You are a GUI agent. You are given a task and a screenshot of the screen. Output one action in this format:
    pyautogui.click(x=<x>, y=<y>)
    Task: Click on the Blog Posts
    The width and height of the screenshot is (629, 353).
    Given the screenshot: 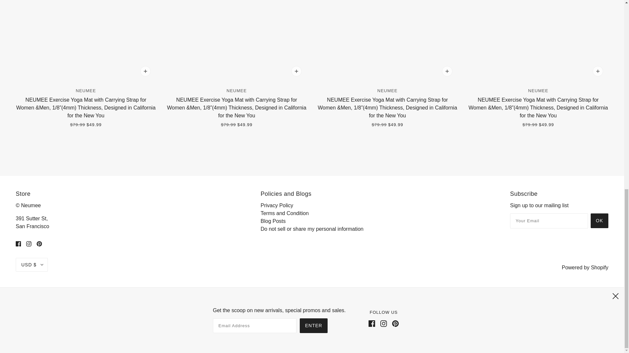 What is the action you would take?
    pyautogui.click(x=273, y=221)
    